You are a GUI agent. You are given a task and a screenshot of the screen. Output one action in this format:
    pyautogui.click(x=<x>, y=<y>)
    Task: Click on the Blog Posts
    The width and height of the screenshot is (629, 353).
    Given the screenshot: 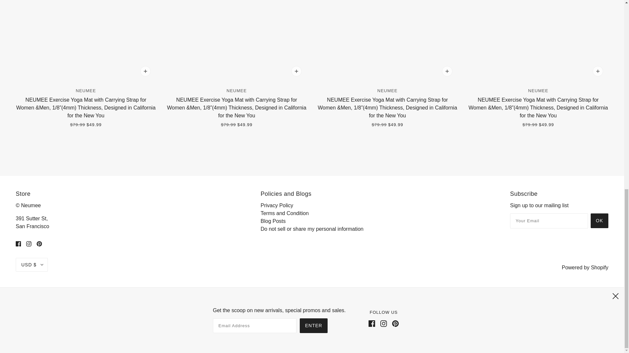 What is the action you would take?
    pyautogui.click(x=273, y=221)
    